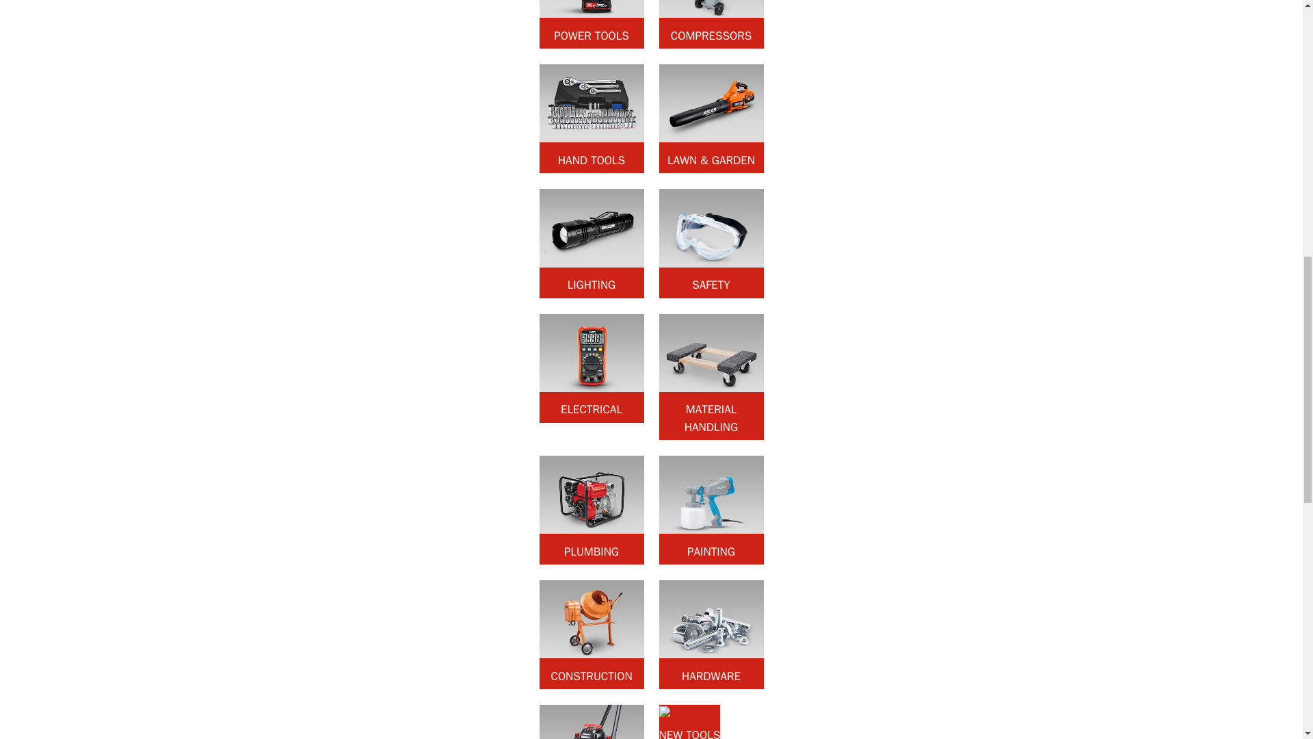  I want to click on ELECTRICAL, so click(591, 368).